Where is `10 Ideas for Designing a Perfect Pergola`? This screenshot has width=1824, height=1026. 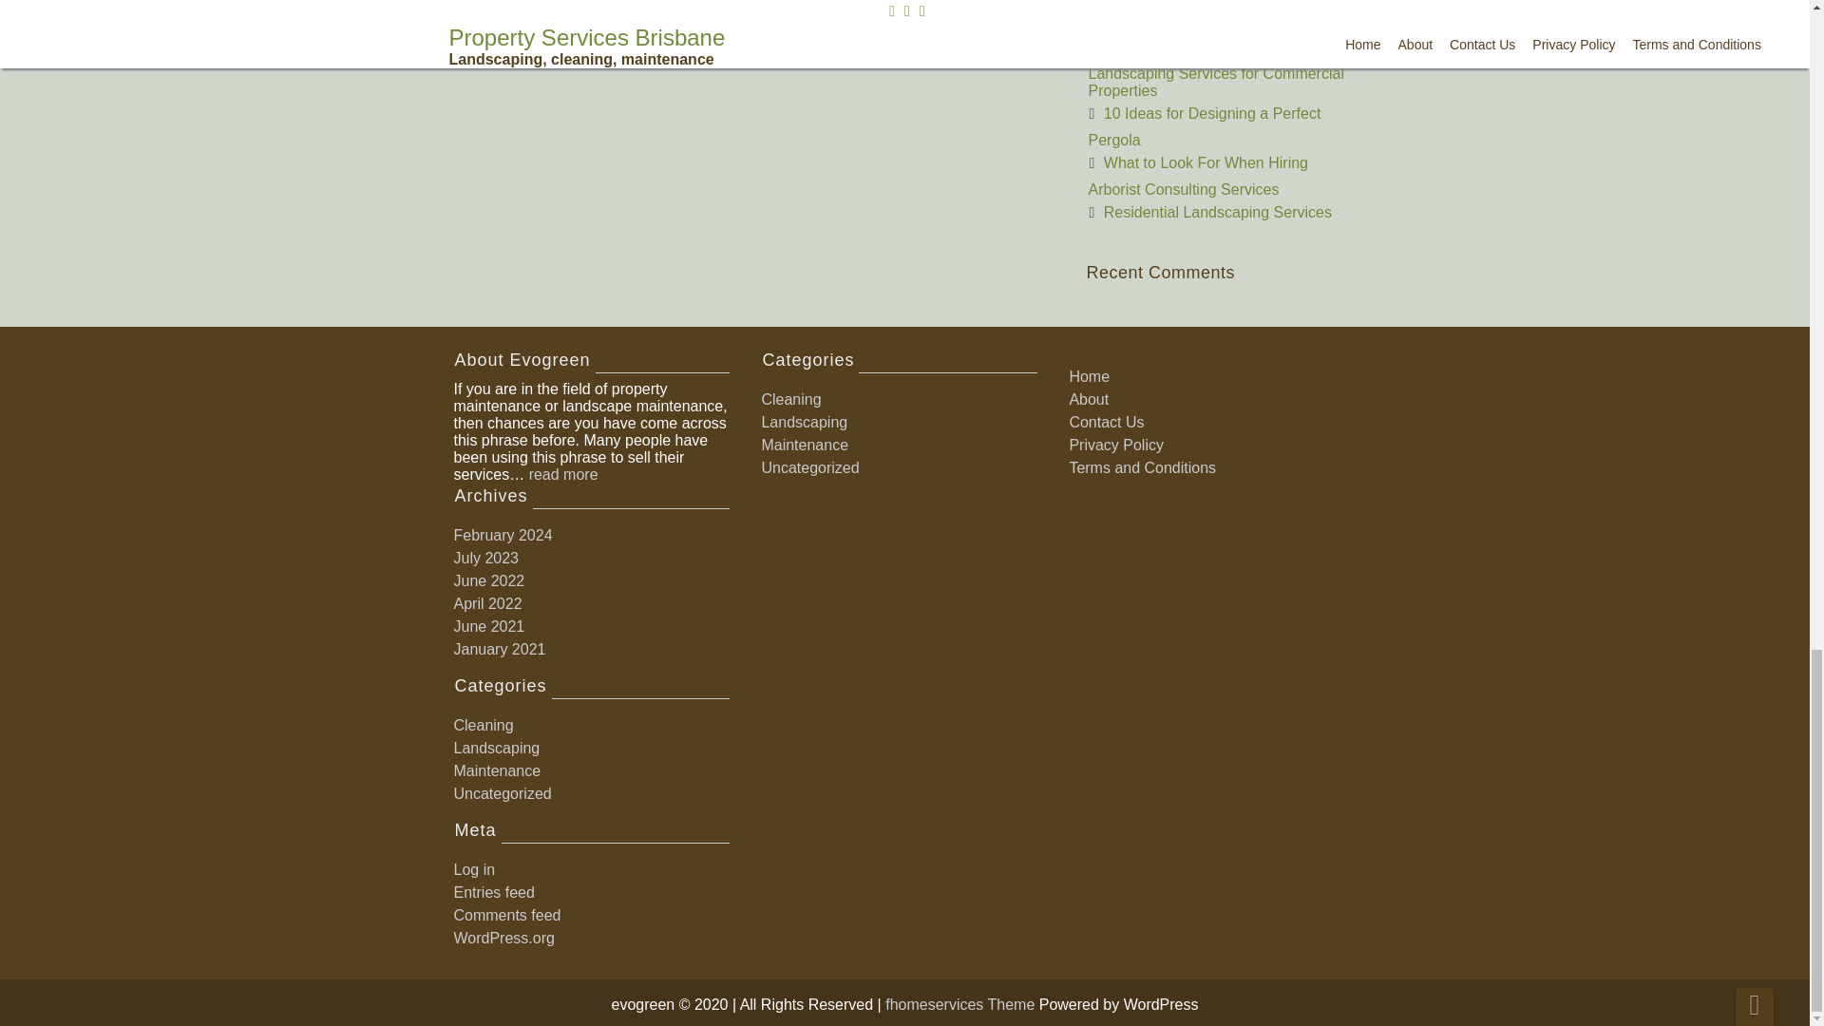 10 Ideas for Designing a Perfect Pergola is located at coordinates (1205, 126).